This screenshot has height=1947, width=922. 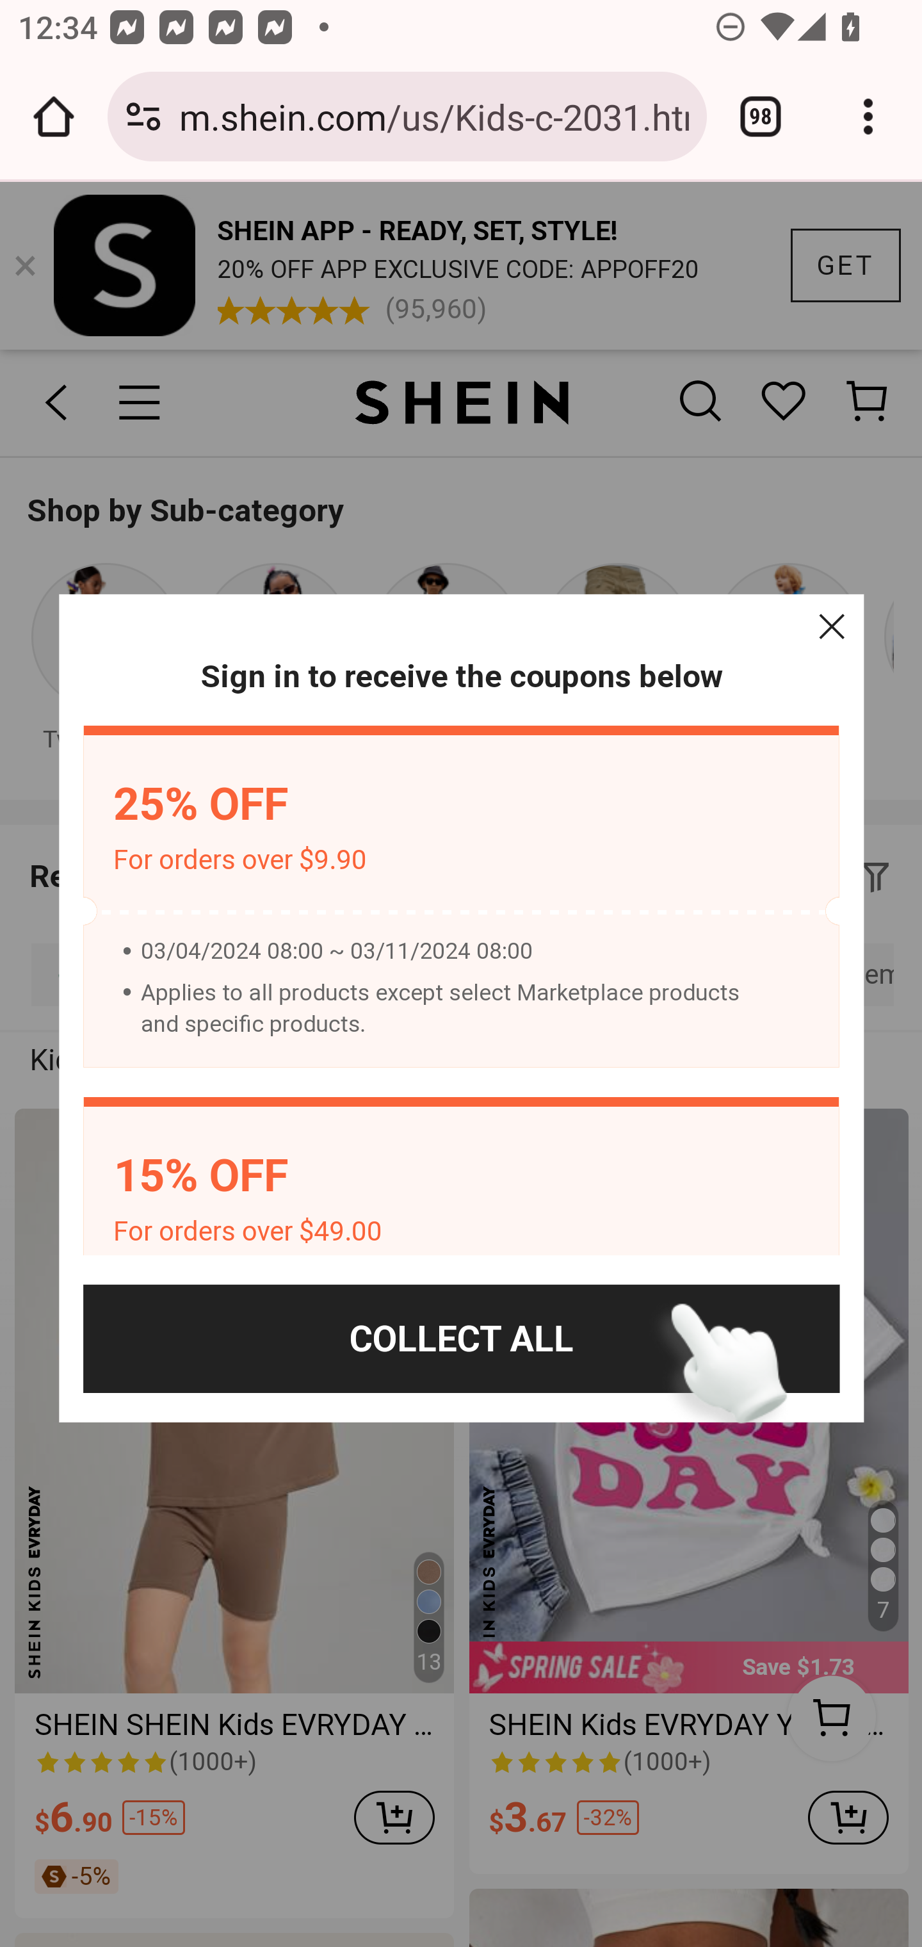 I want to click on COLLECT ALL, so click(x=461, y=1339).